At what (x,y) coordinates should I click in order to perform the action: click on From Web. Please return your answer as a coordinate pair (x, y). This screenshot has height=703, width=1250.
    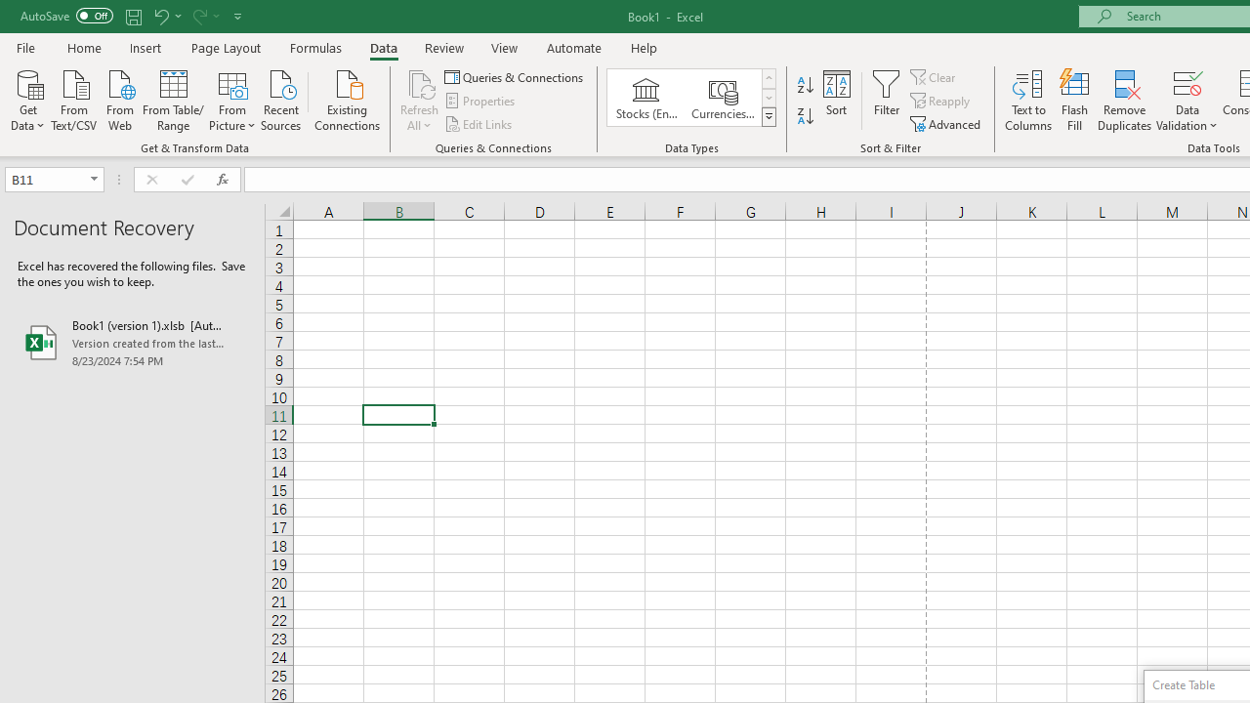
    Looking at the image, I should click on (119, 99).